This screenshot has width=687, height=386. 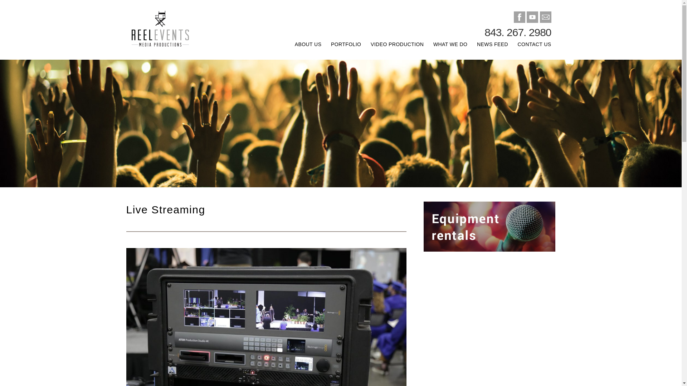 What do you see at coordinates (180, 30) in the screenshot?
I see `reel-events` at bounding box center [180, 30].